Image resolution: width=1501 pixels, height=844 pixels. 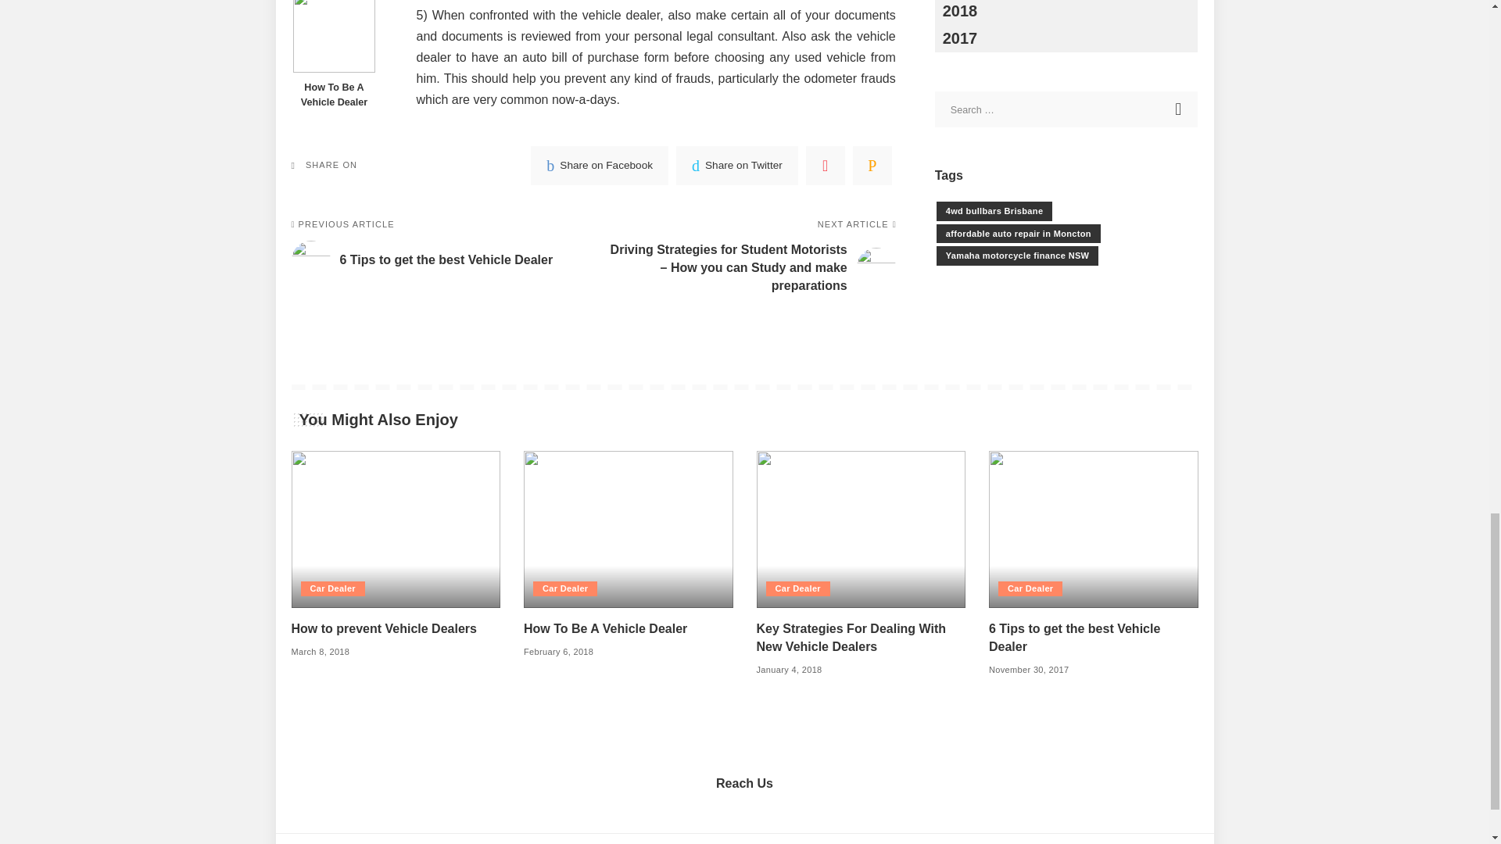 I want to click on Search, so click(x=1180, y=109).